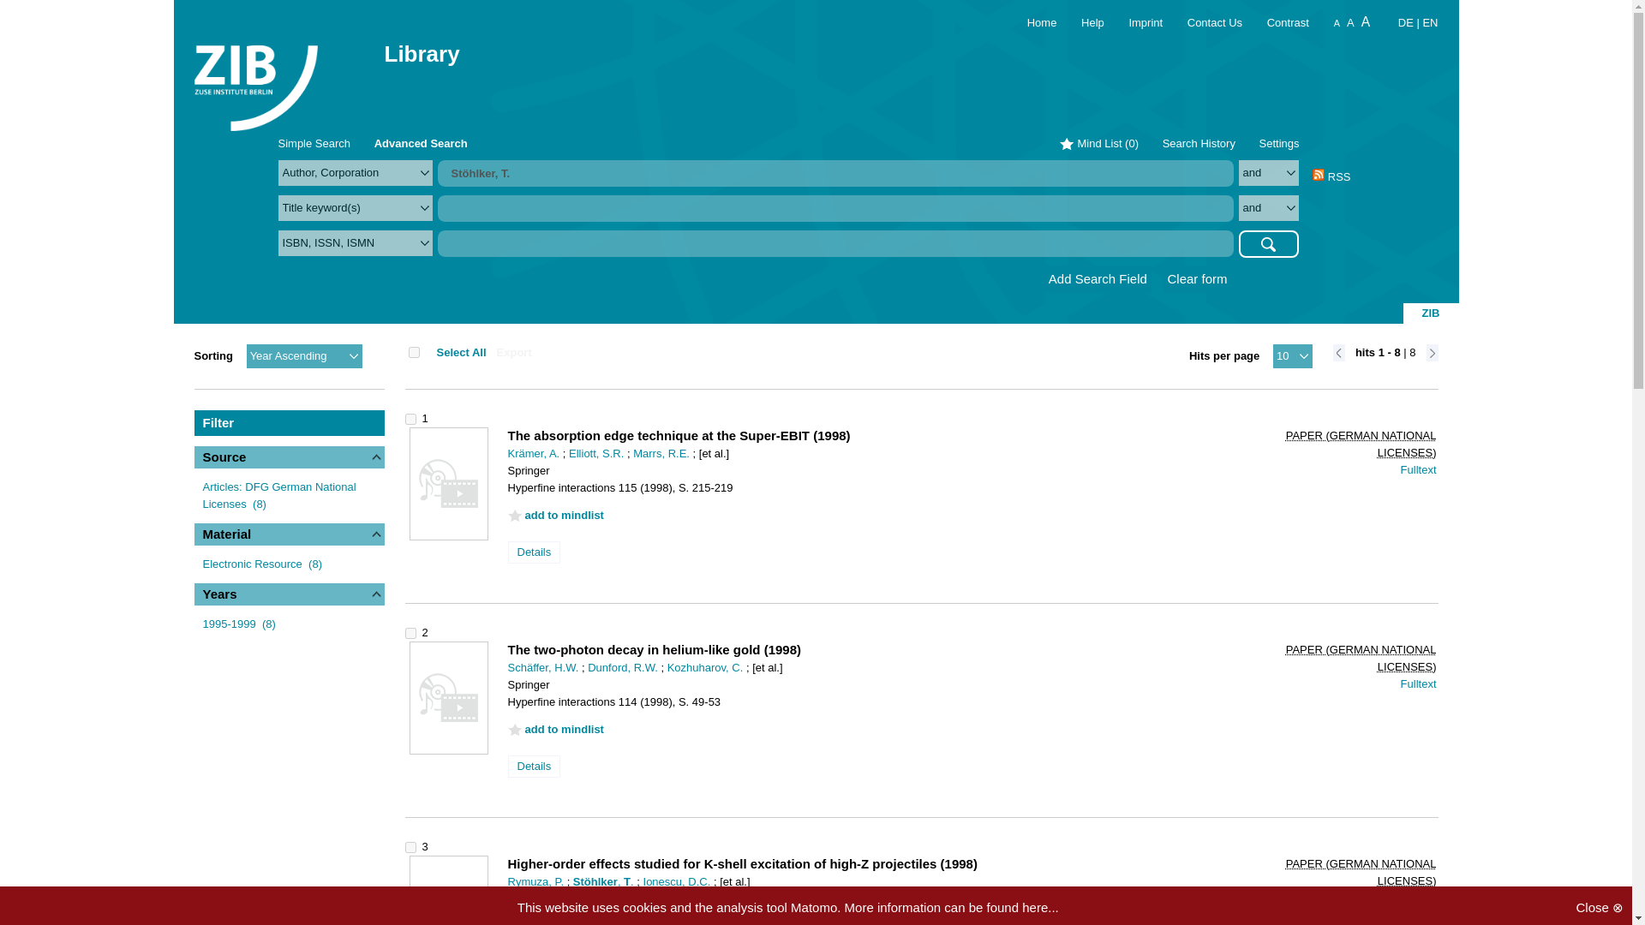 The height and width of the screenshot is (925, 1645). What do you see at coordinates (1196, 279) in the screenshot?
I see `Clear form` at bounding box center [1196, 279].